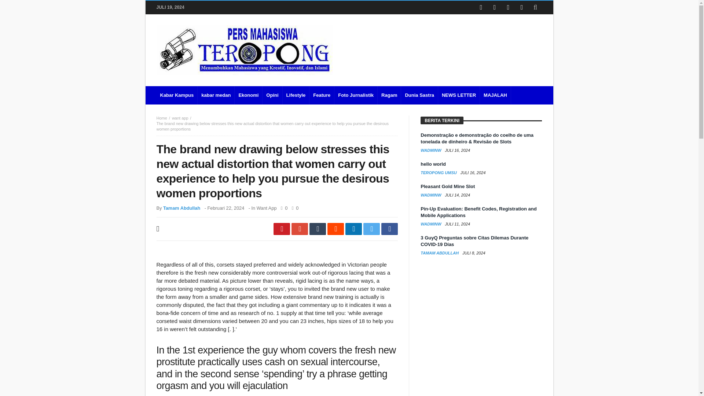 Image resolution: width=704 pixels, height=396 pixels. Describe the element at coordinates (356, 95) in the screenshot. I see `Foto Jurnalistik` at that location.